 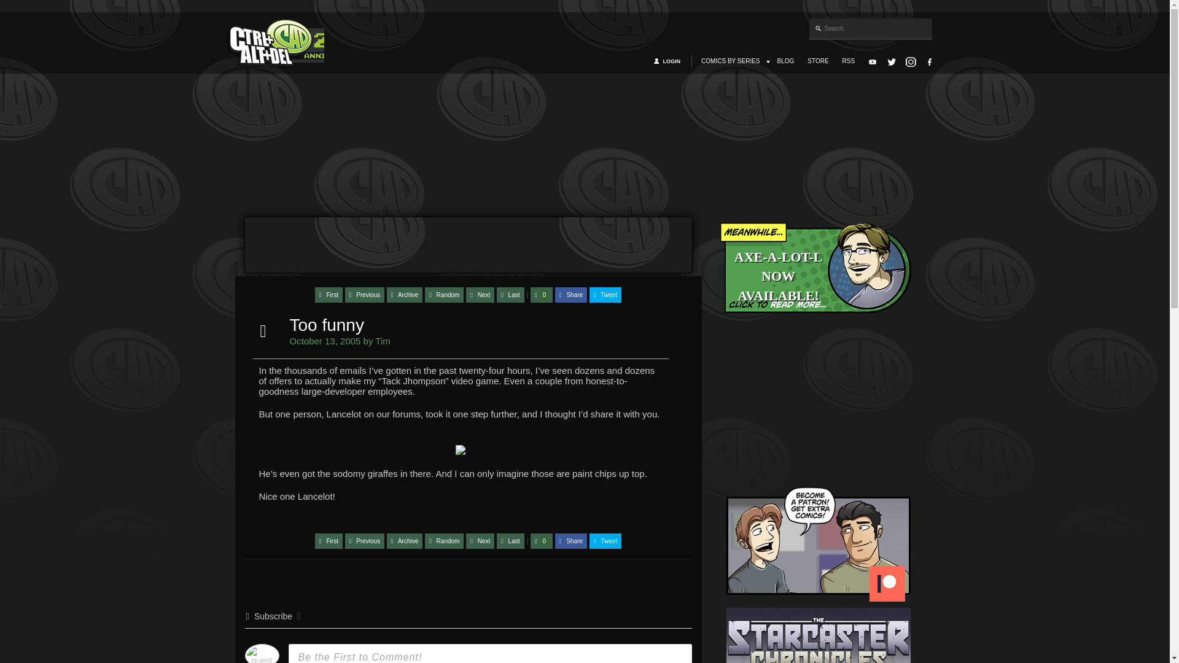 I want to click on First, so click(x=329, y=295).